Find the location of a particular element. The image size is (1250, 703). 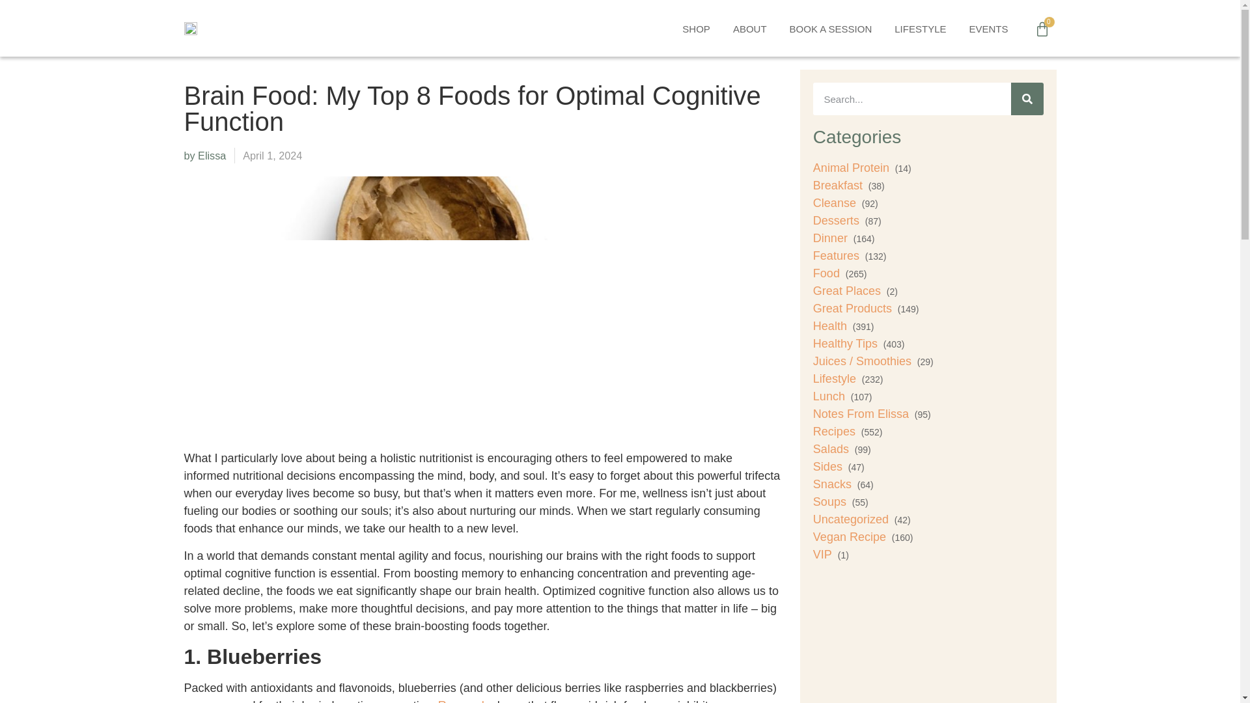

ABOUT is located at coordinates (750, 29).